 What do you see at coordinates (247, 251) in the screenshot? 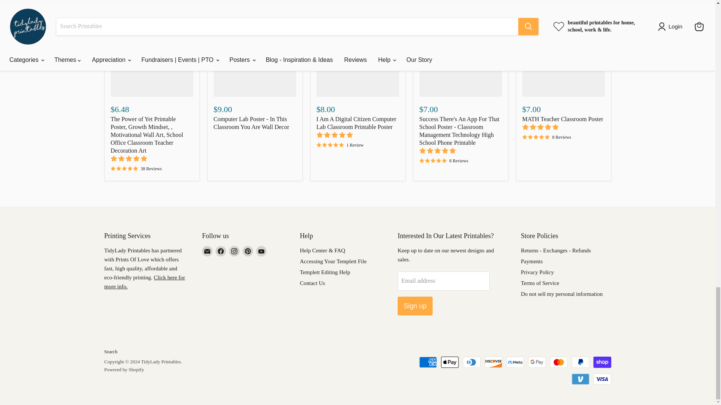
I see `Pinterest` at bounding box center [247, 251].